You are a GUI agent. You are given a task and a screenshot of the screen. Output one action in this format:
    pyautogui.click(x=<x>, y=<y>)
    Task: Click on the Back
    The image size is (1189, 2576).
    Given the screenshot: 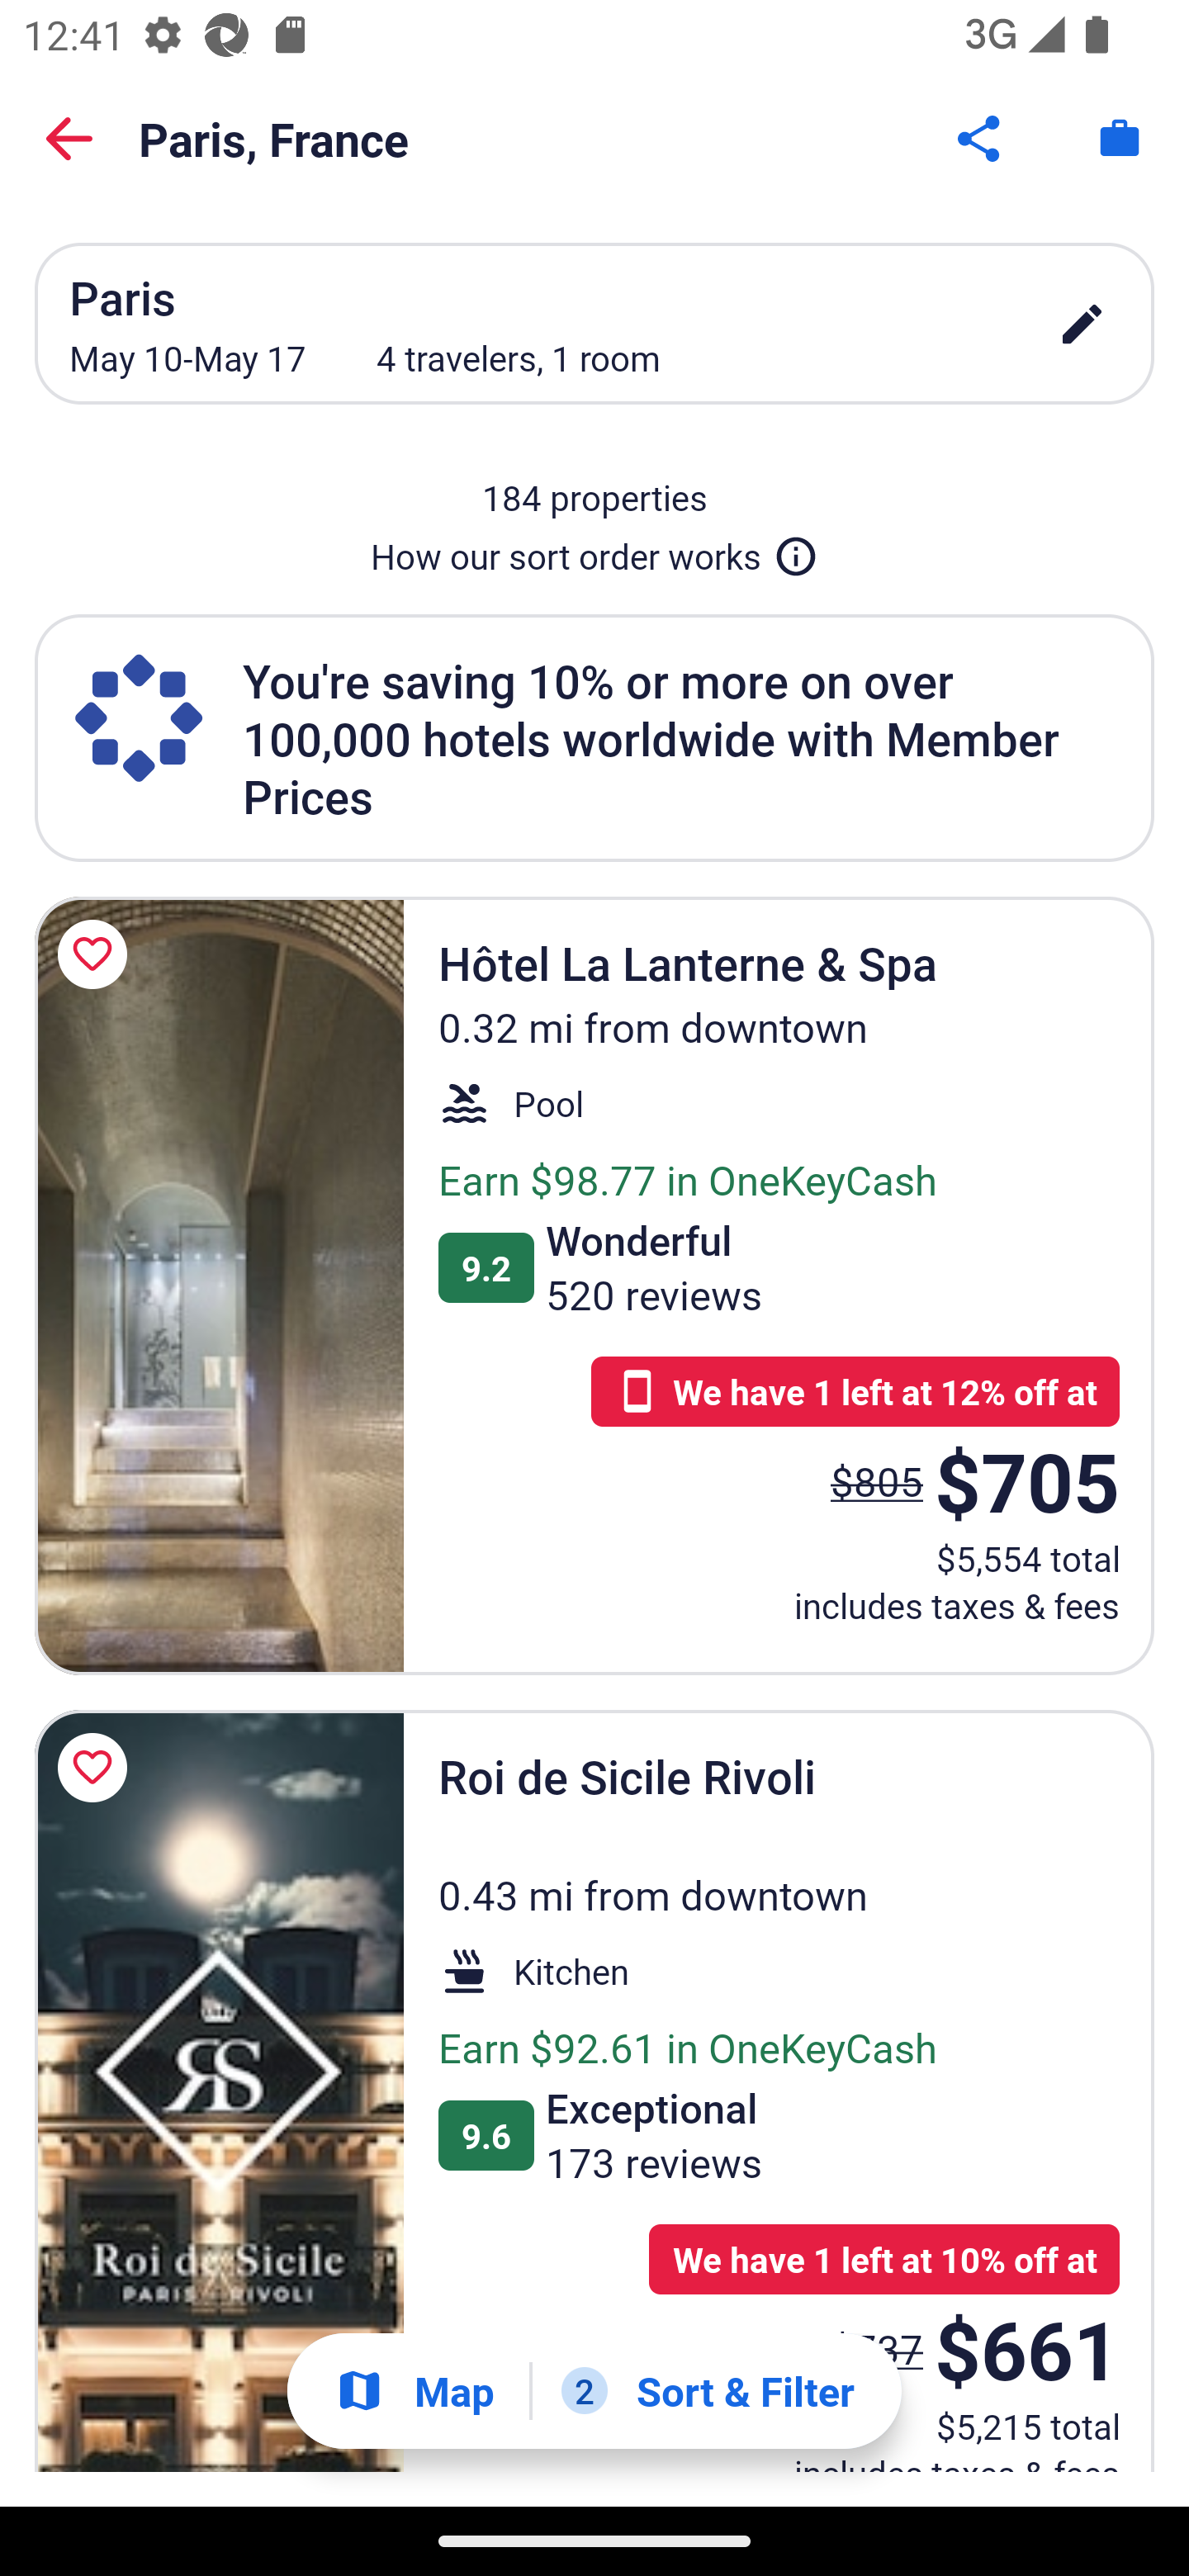 What is the action you would take?
    pyautogui.click(x=69, y=139)
    